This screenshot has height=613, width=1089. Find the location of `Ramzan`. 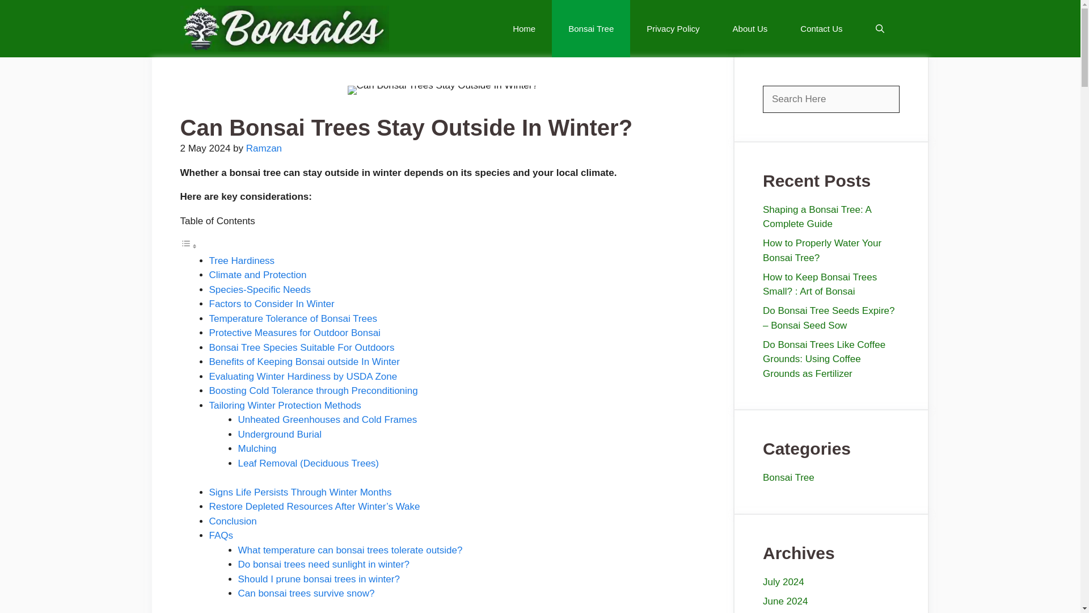

Ramzan is located at coordinates (264, 148).